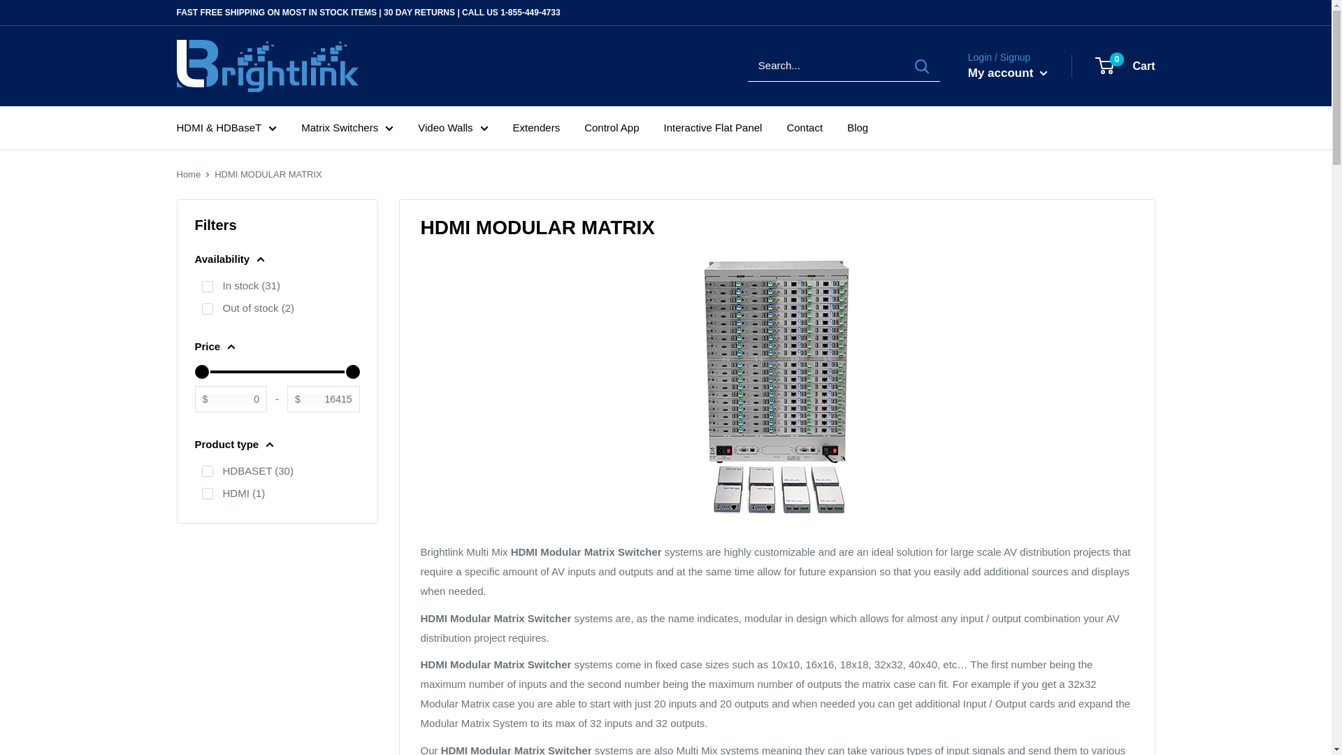 The width and height of the screenshot is (1342, 755). I want to click on CALL US 1-855-449-4733, so click(511, 12).